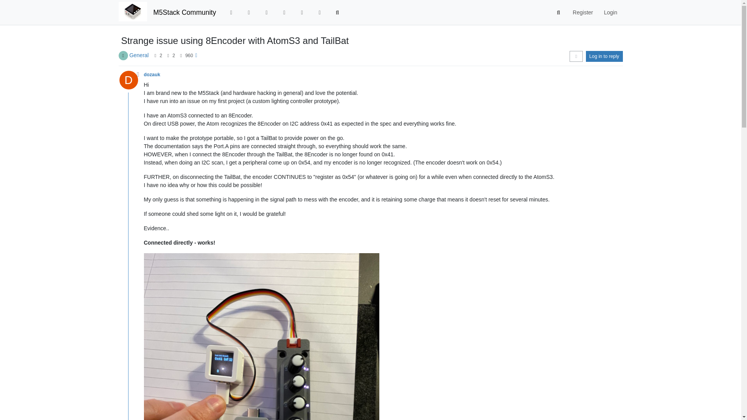 Image resolution: width=747 pixels, height=420 pixels. What do you see at coordinates (184, 12) in the screenshot?
I see `M5Stack Community` at bounding box center [184, 12].